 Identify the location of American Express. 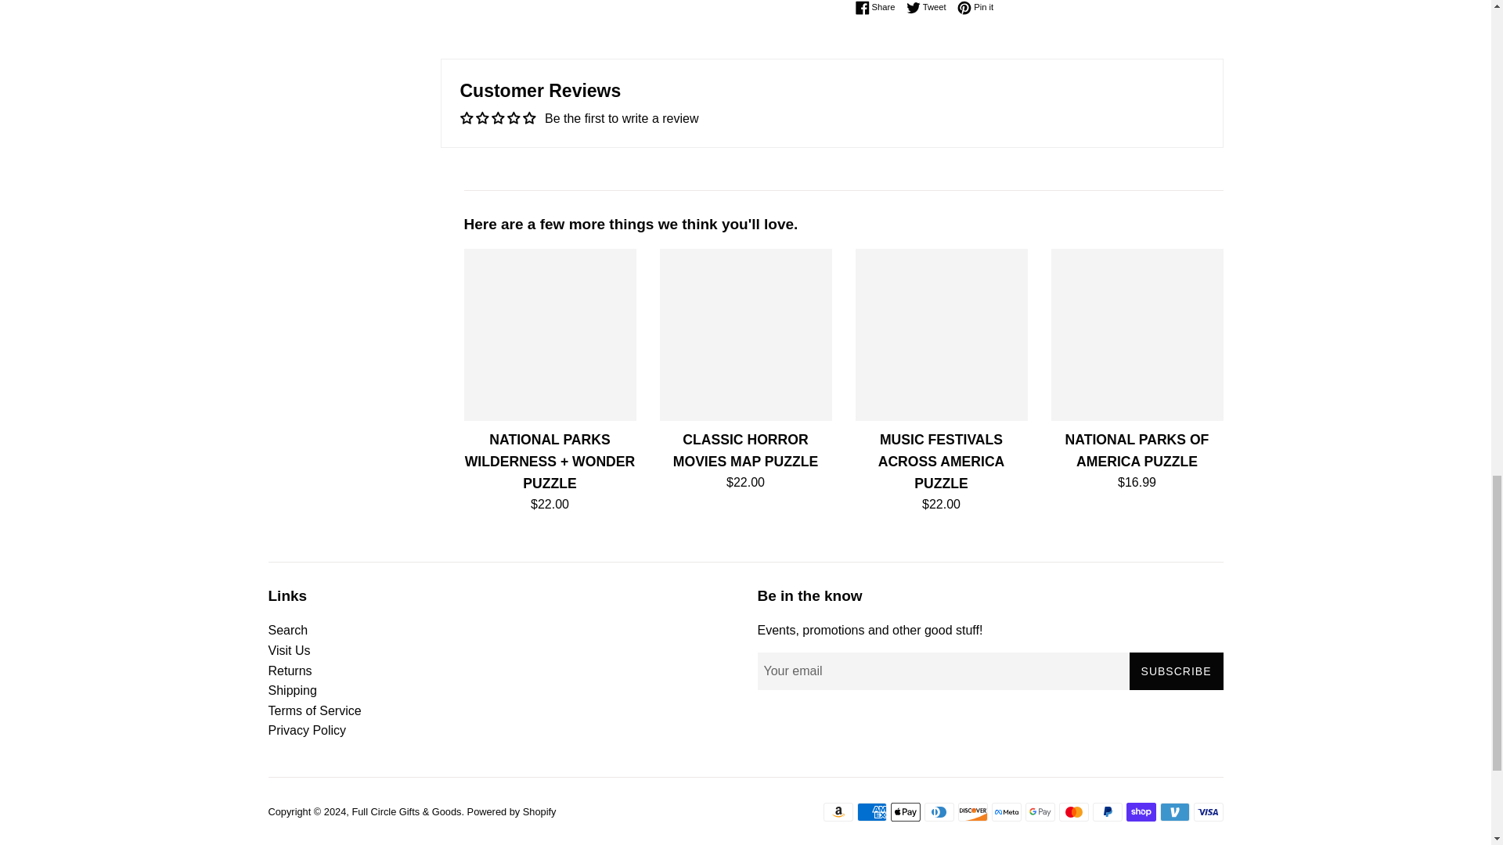
(871, 812).